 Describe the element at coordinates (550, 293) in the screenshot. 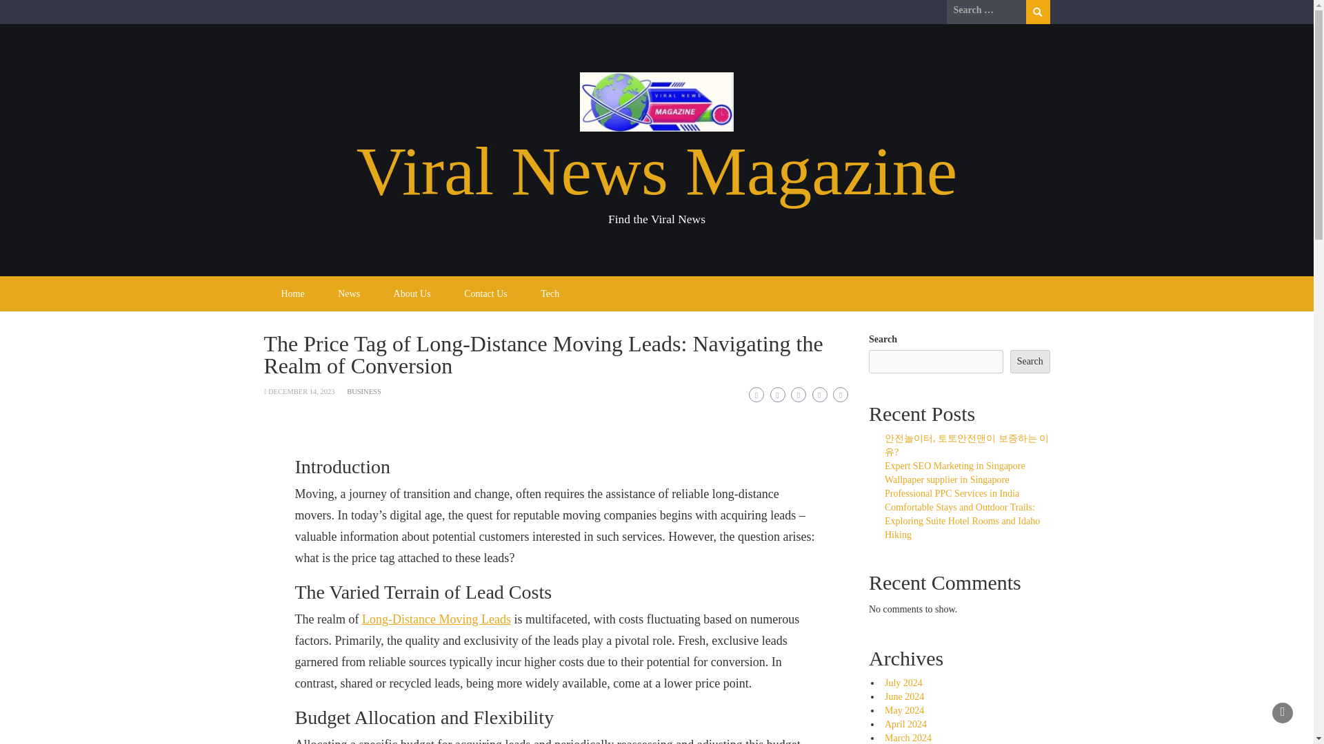

I see `Tech` at that location.